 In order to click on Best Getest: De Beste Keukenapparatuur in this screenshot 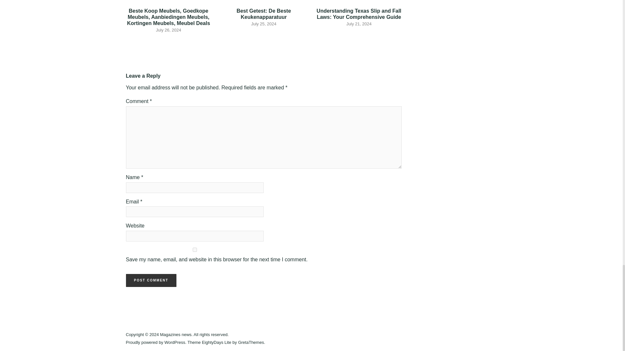, I will do `click(264, 14)`.